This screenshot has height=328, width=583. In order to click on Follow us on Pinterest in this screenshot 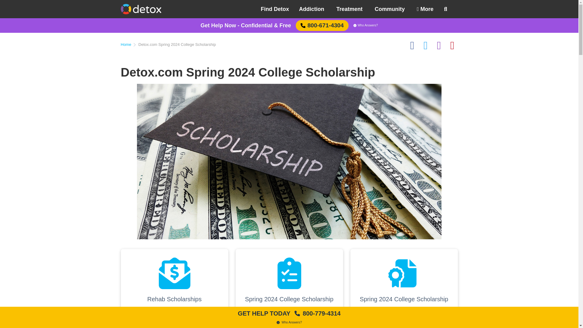, I will do `click(452, 46)`.